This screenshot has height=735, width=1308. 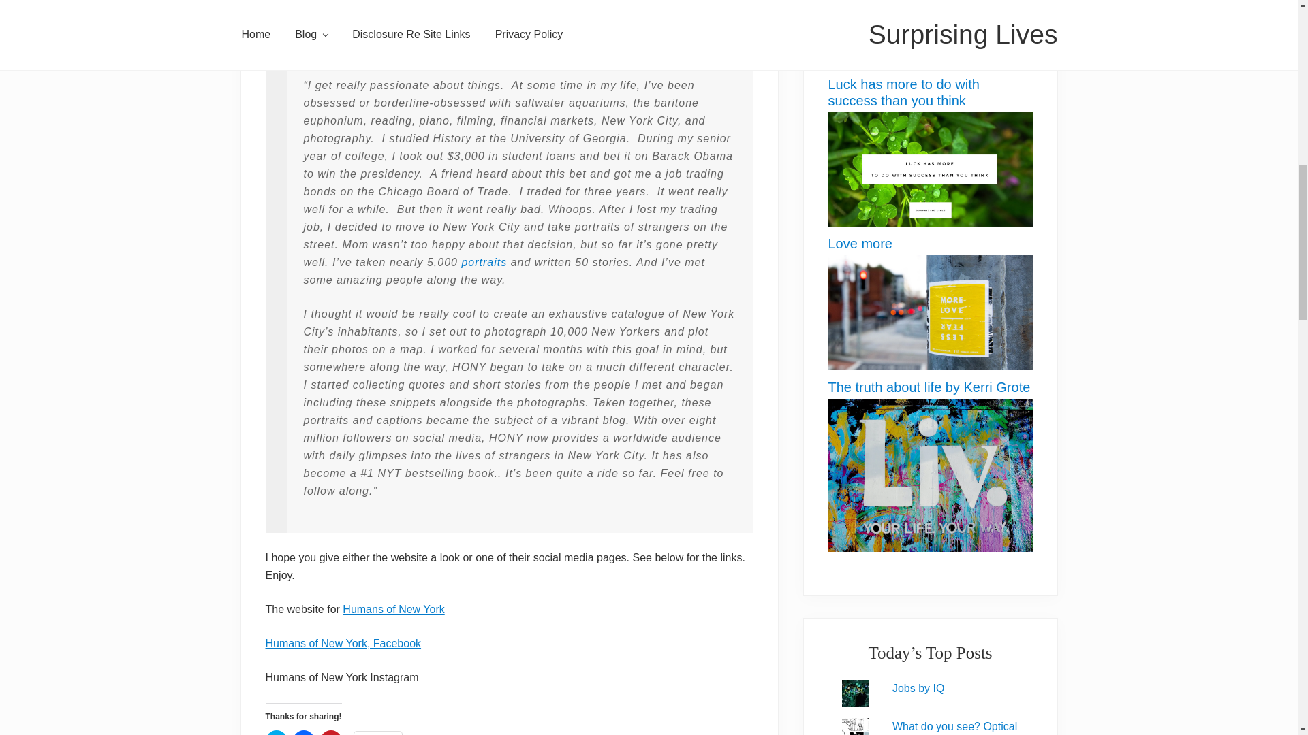 I want to click on Humans of New York, so click(x=394, y=608).